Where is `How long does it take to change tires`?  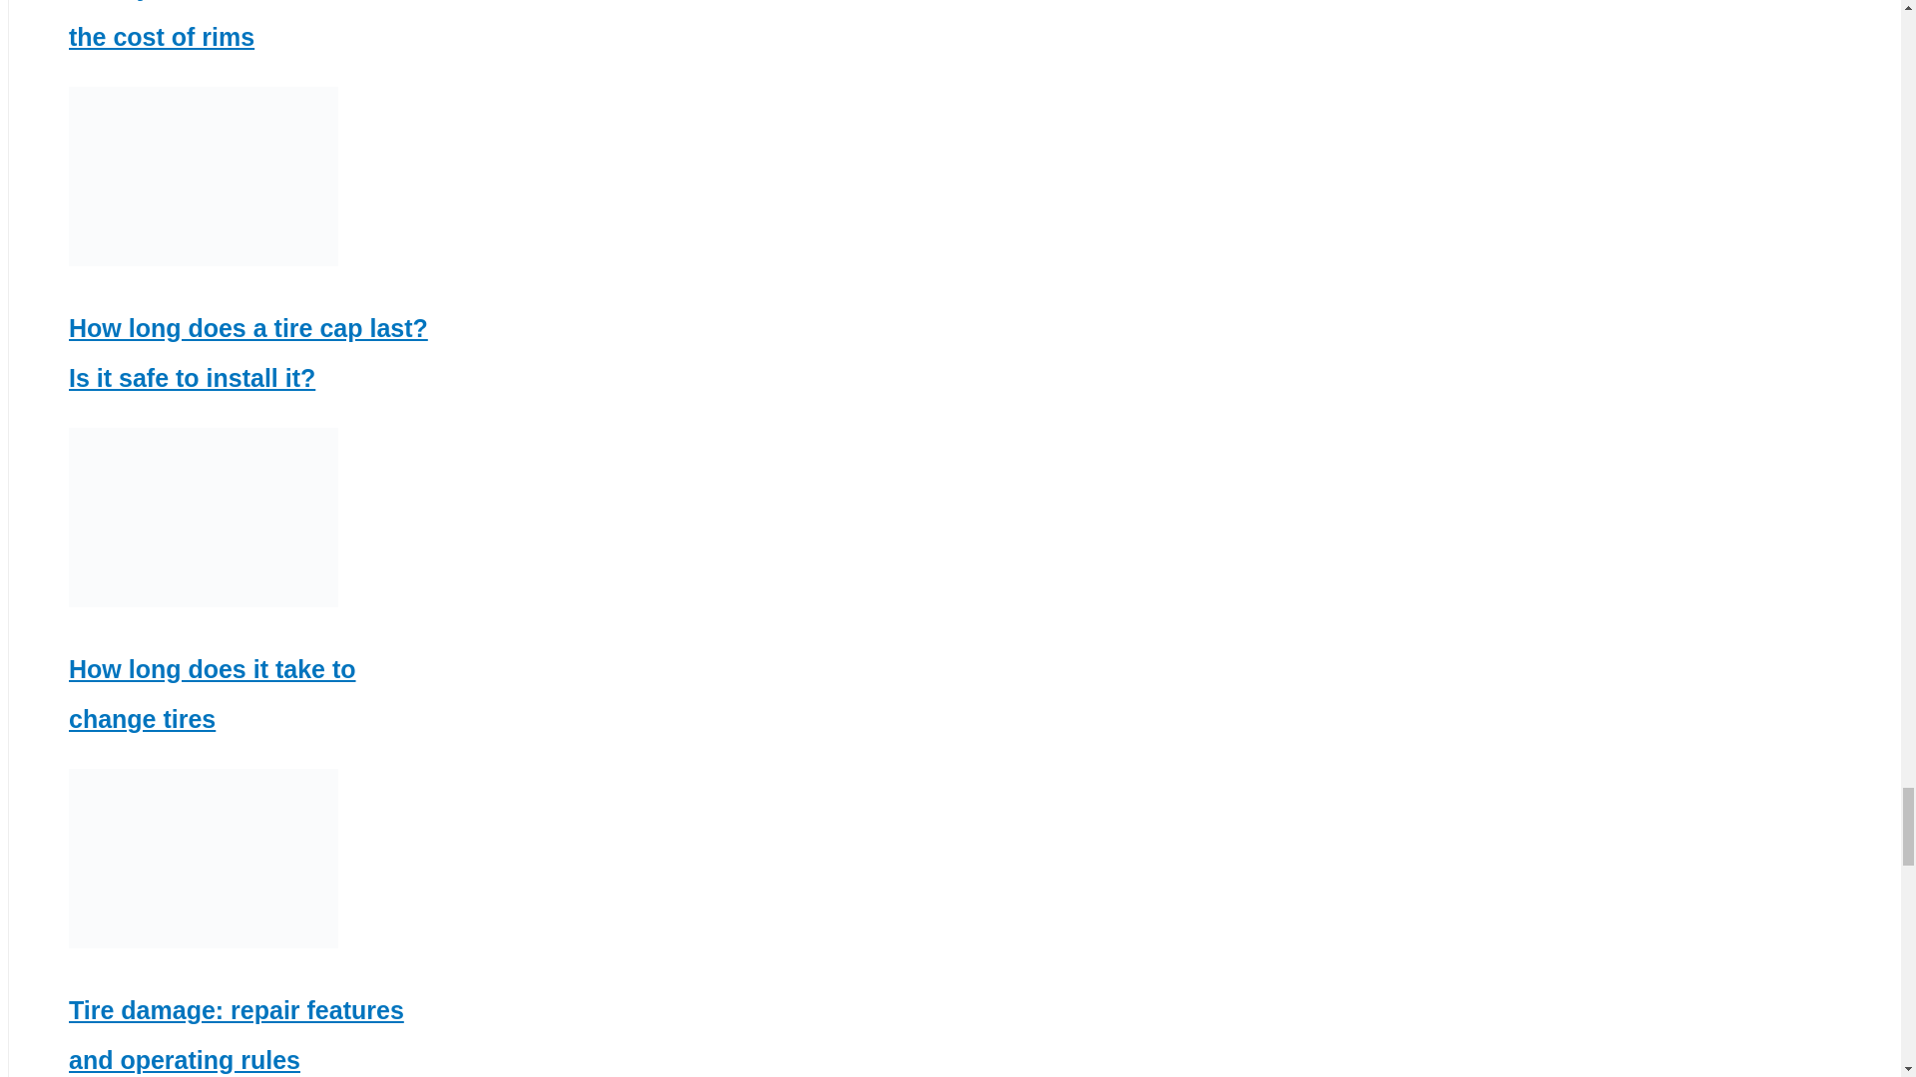 How long does it take to change tires is located at coordinates (213, 694).